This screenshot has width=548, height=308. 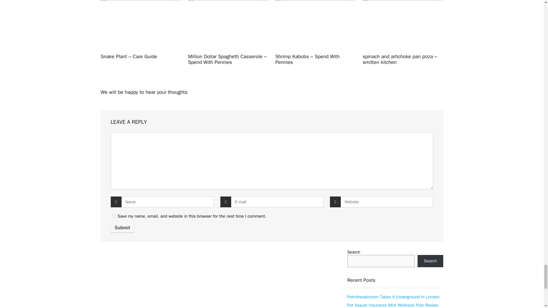 What do you see at coordinates (122, 228) in the screenshot?
I see `Submit` at bounding box center [122, 228].